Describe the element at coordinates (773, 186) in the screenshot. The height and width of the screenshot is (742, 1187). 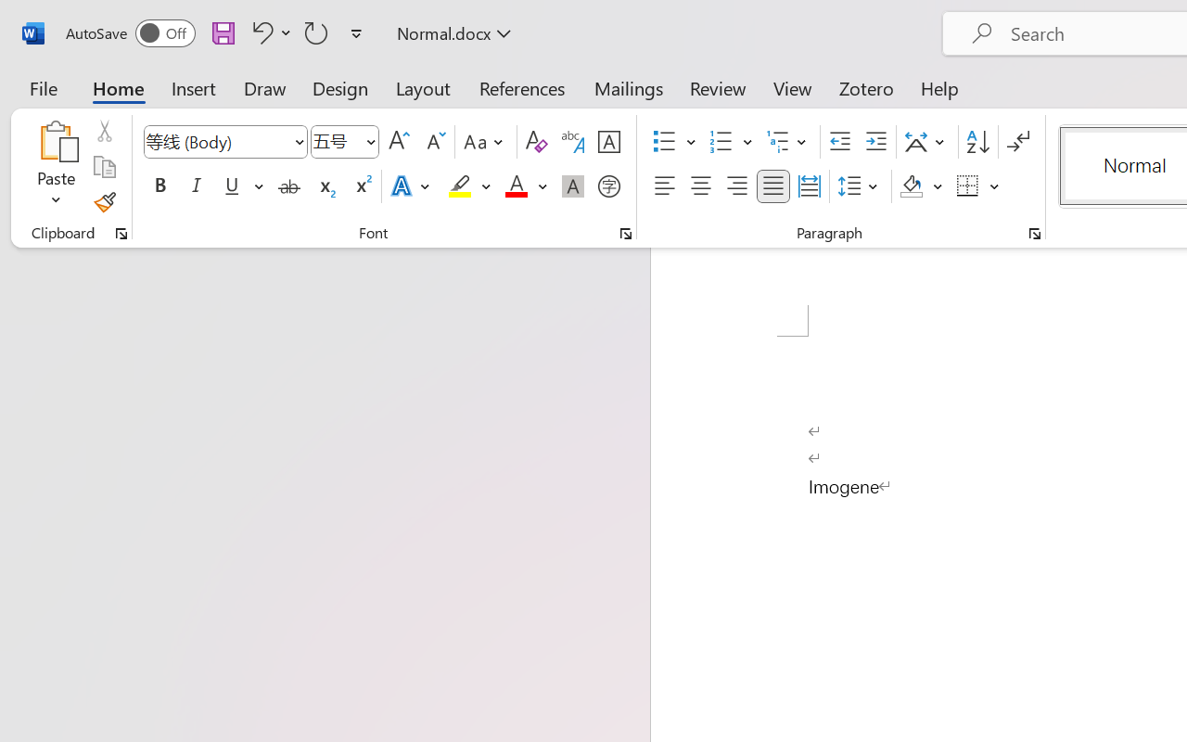
I see `Justify` at that location.